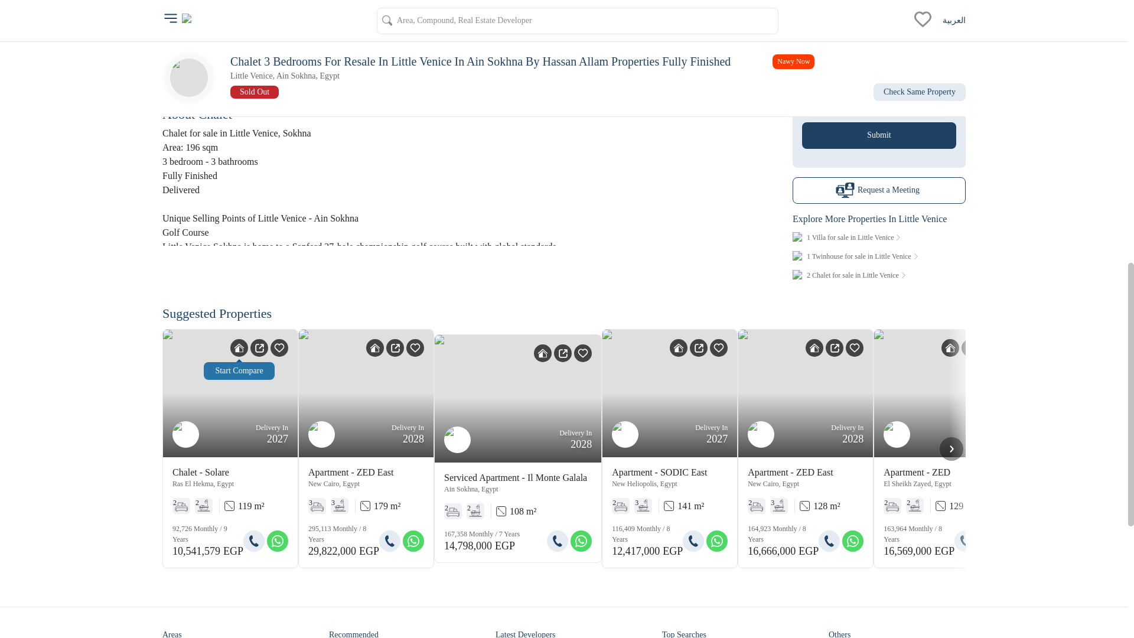 The height and width of the screenshot is (638, 1134). I want to click on 1 Twinhouse for sale in Little Venice, so click(879, 256).